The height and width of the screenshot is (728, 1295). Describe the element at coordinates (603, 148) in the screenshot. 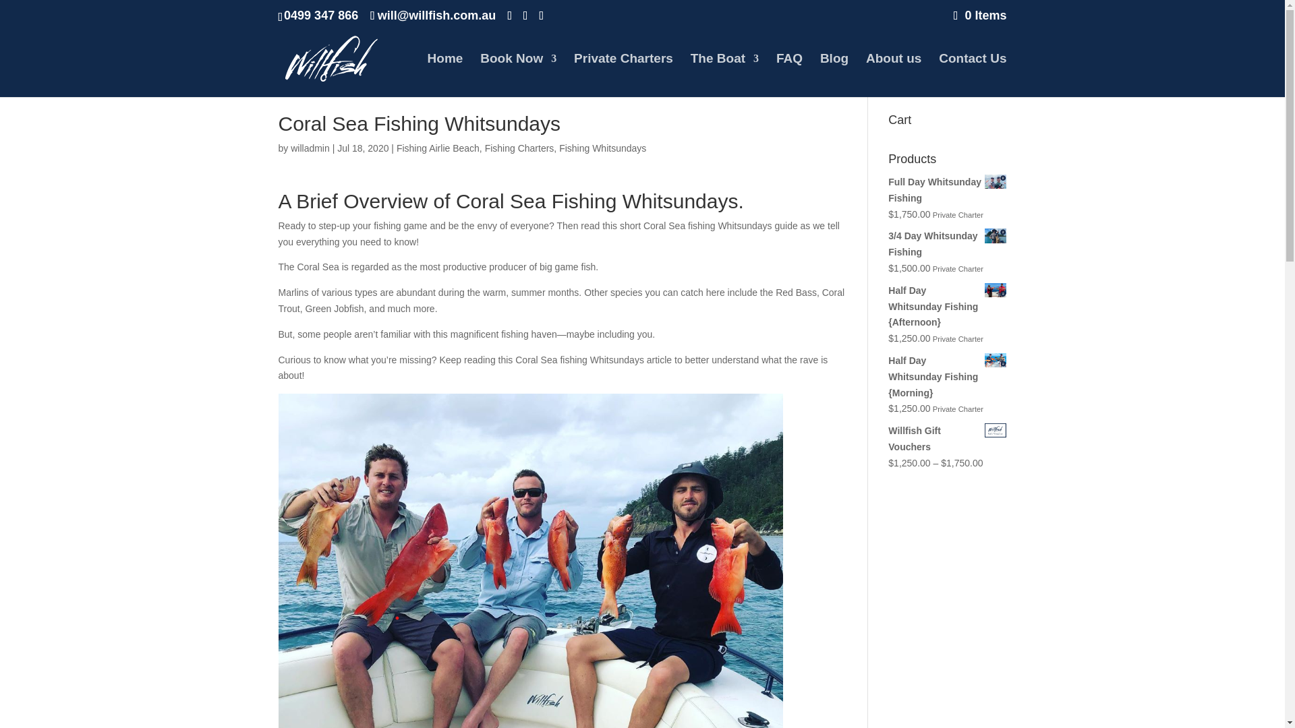

I see `Fishing Whitsundays` at that location.